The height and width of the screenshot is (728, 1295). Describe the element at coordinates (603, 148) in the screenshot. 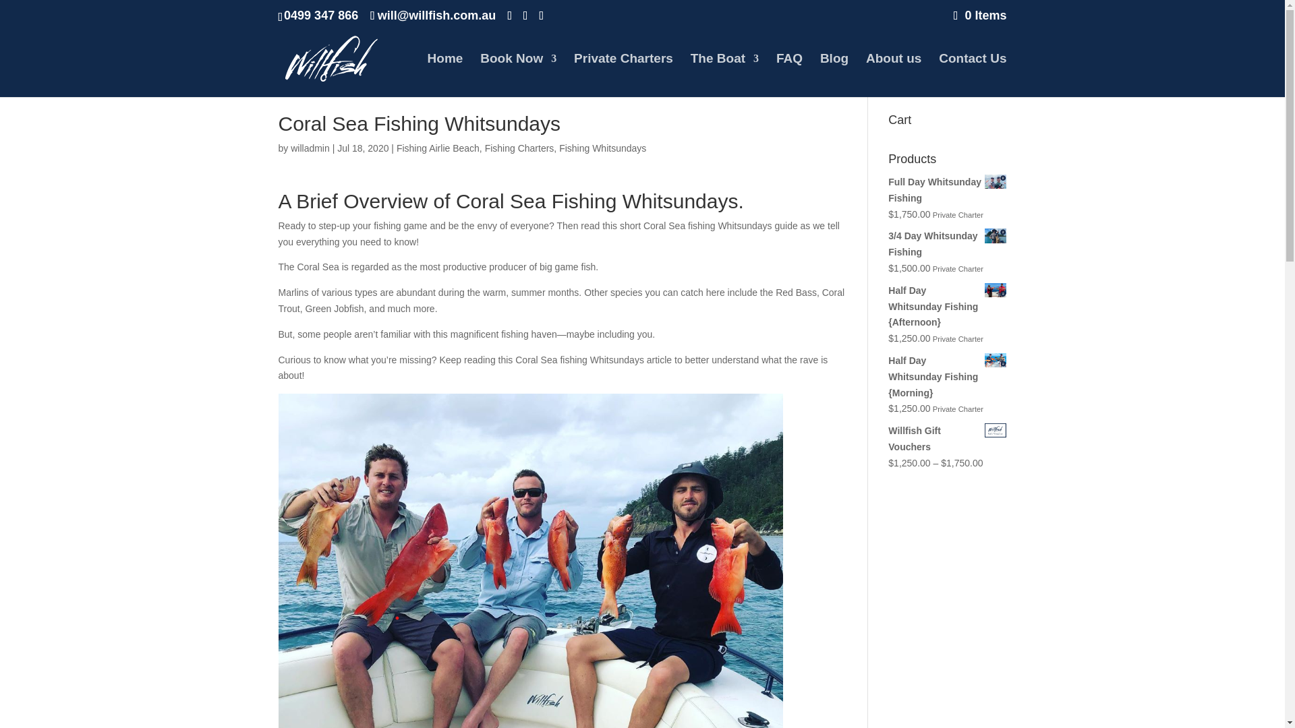

I see `Fishing Whitsundays` at that location.